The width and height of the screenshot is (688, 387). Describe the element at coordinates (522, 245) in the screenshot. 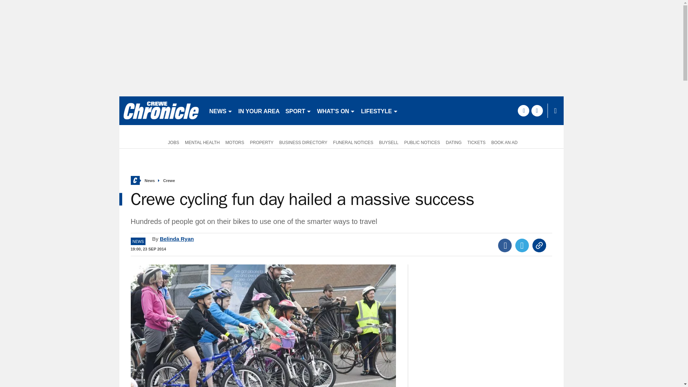

I see `Twitter` at that location.